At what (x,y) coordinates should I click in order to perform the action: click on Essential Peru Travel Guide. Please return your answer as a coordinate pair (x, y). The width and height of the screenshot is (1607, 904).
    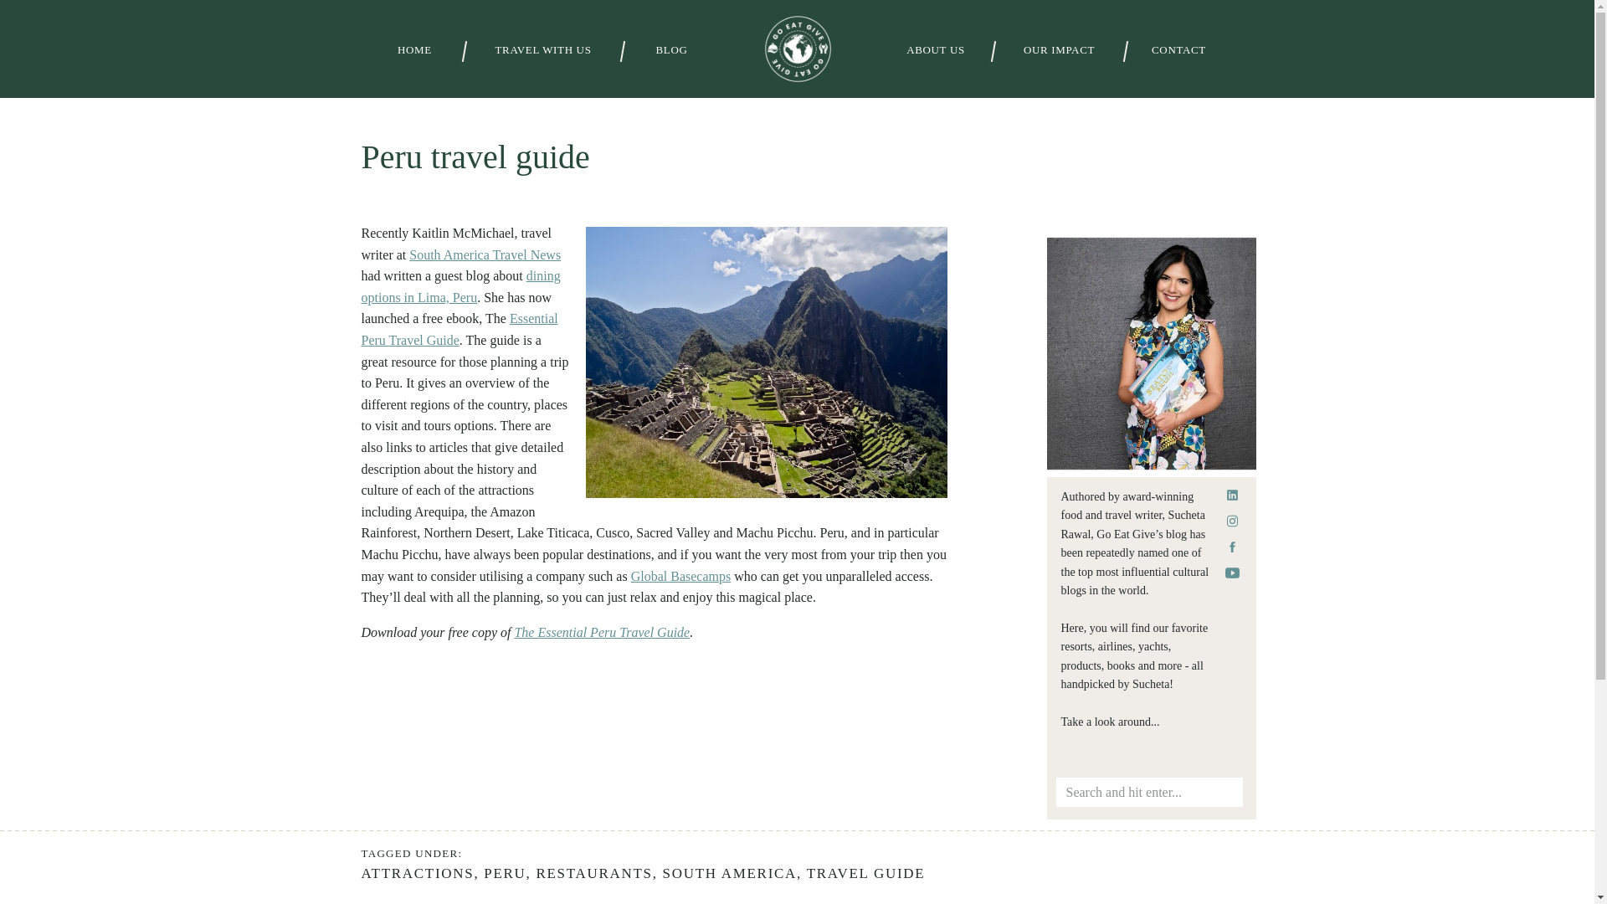
    Looking at the image, I should click on (460, 328).